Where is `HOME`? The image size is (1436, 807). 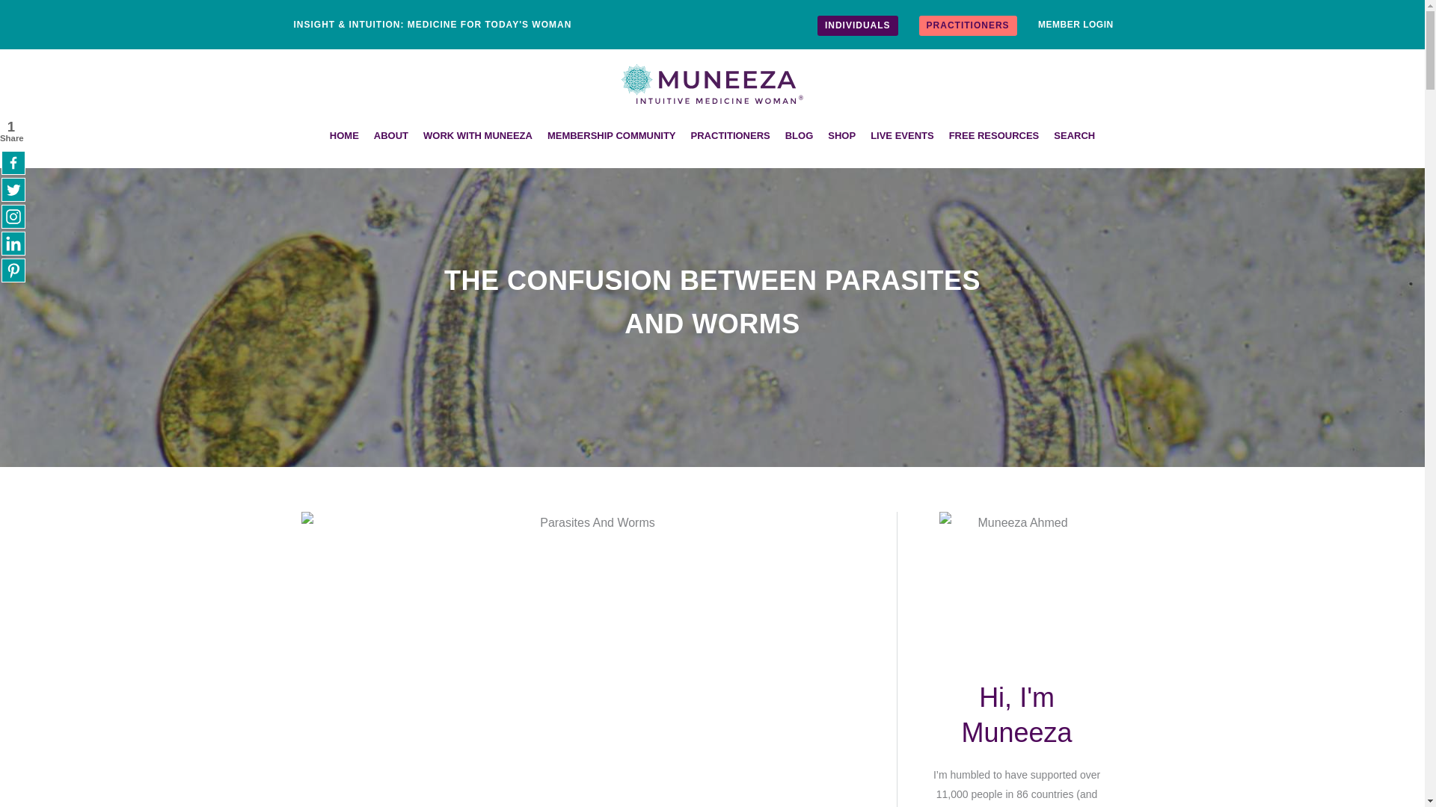 HOME is located at coordinates (344, 136).